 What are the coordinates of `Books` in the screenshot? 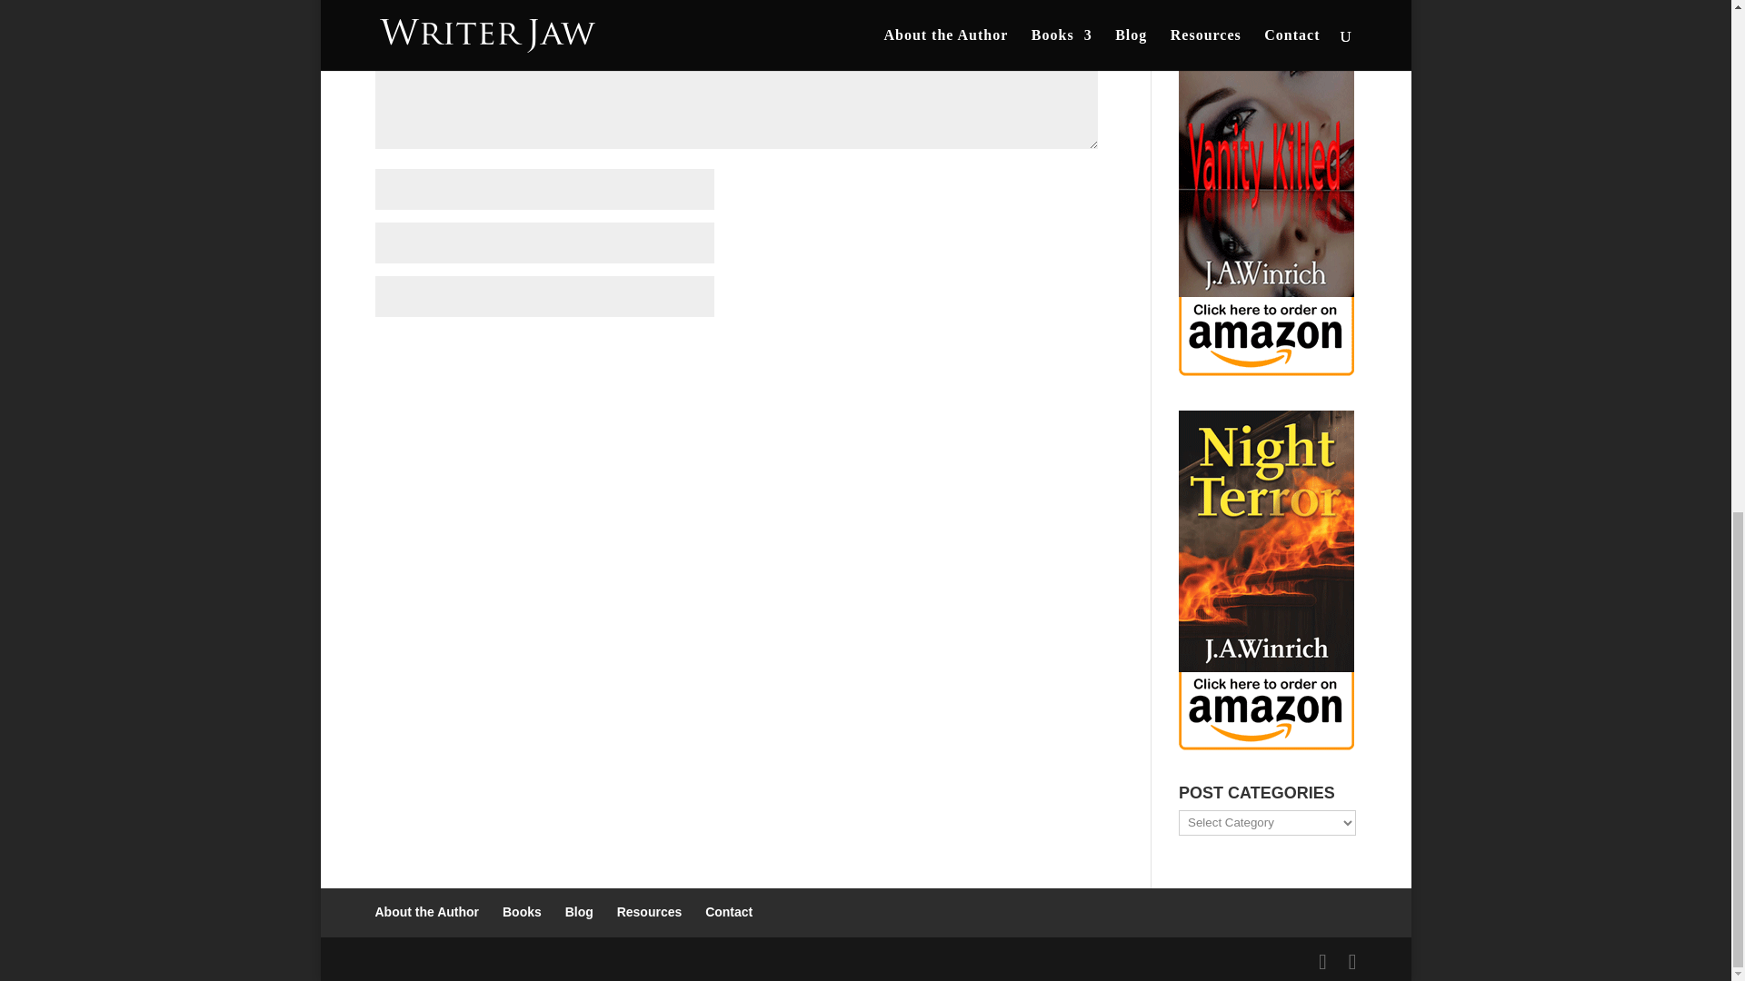 It's located at (522, 911).